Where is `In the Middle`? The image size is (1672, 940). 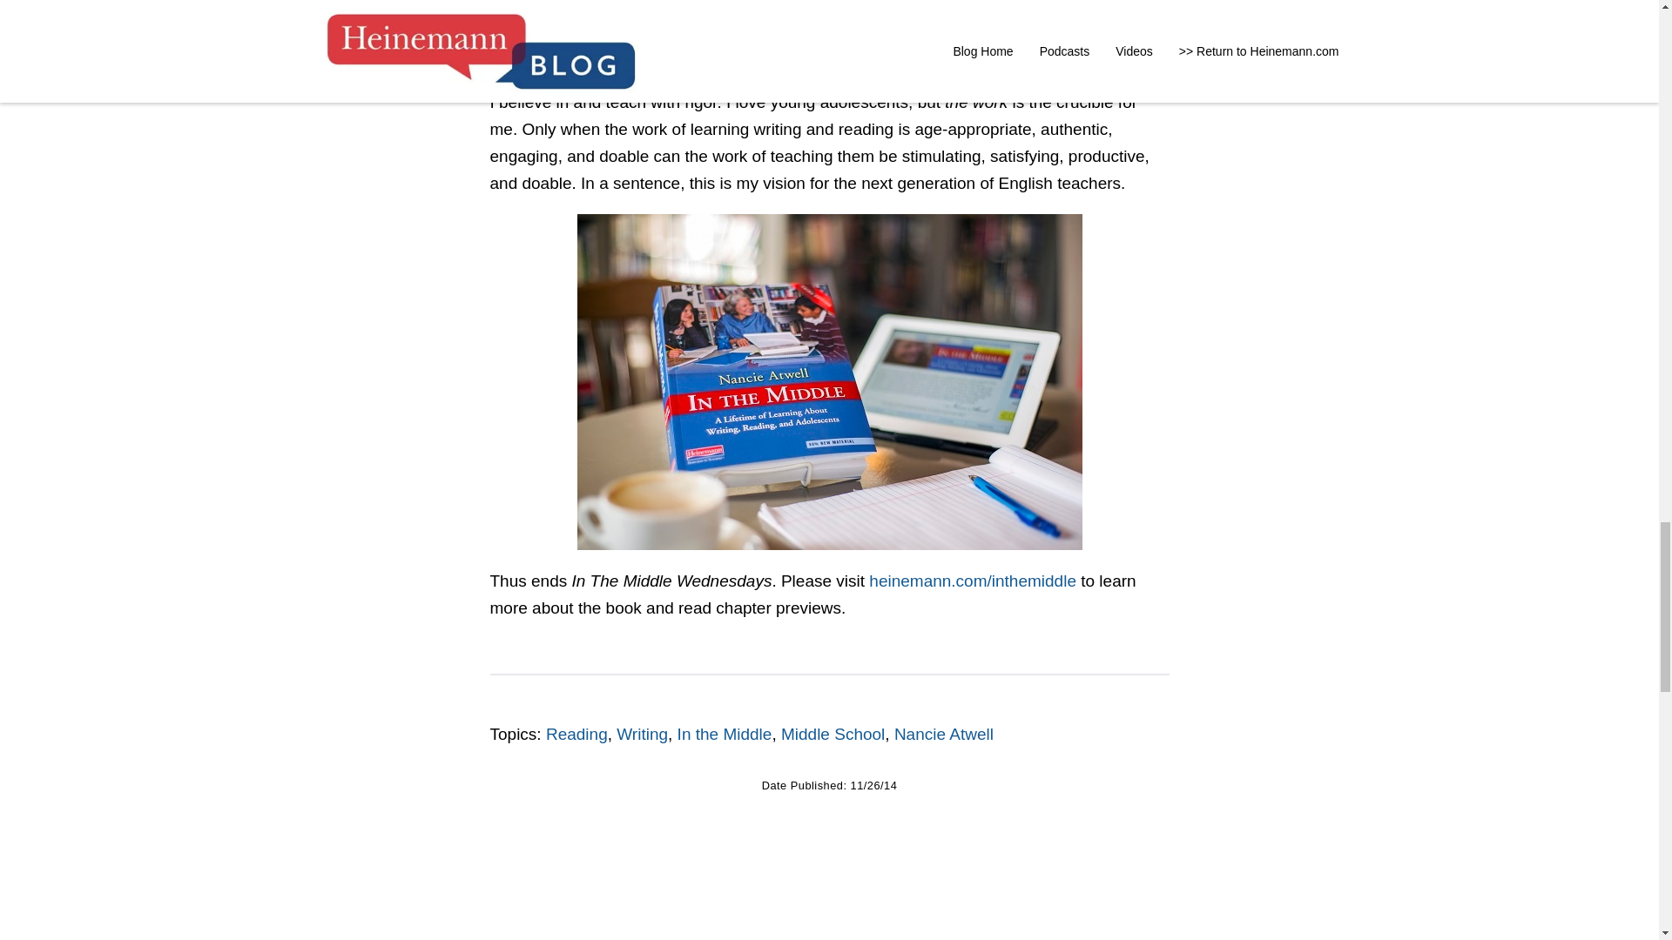
In the Middle is located at coordinates (725, 734).